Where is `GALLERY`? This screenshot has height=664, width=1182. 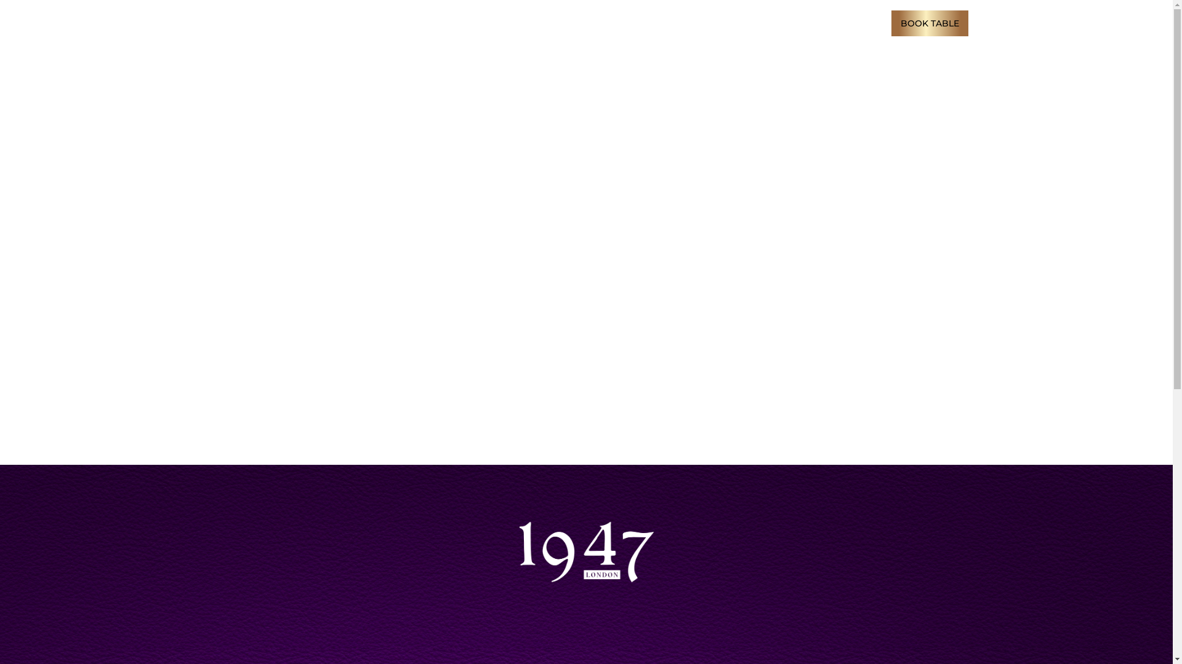
GALLERY is located at coordinates (708, 23).